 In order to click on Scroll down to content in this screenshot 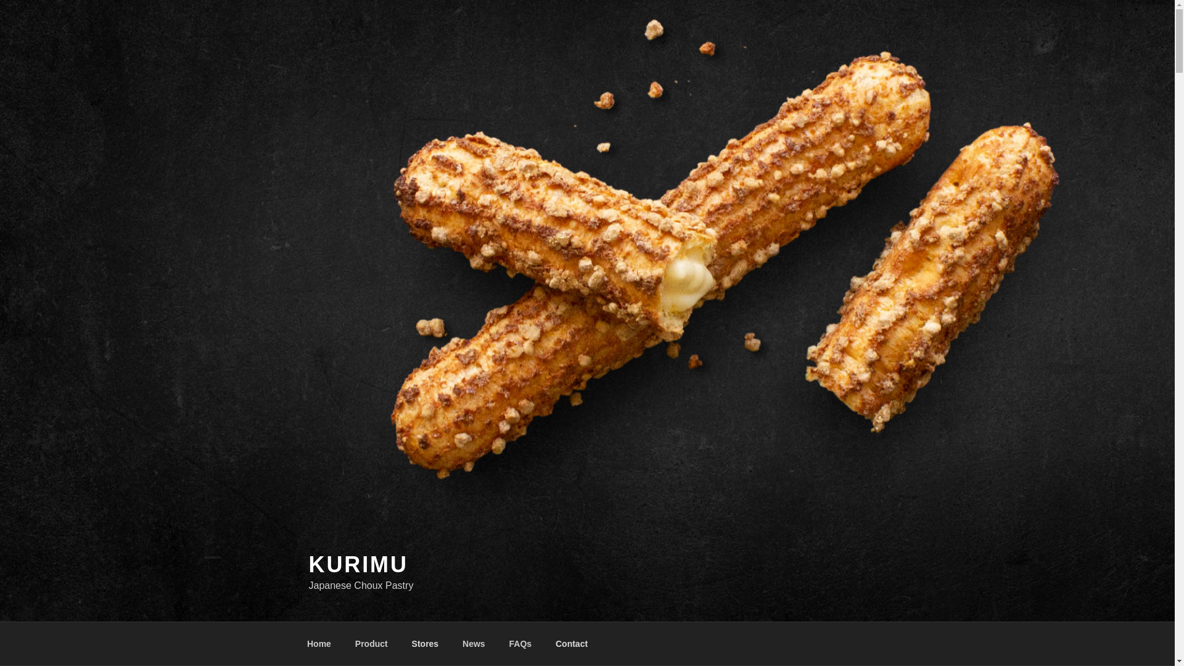, I will do `click(881, 644)`.